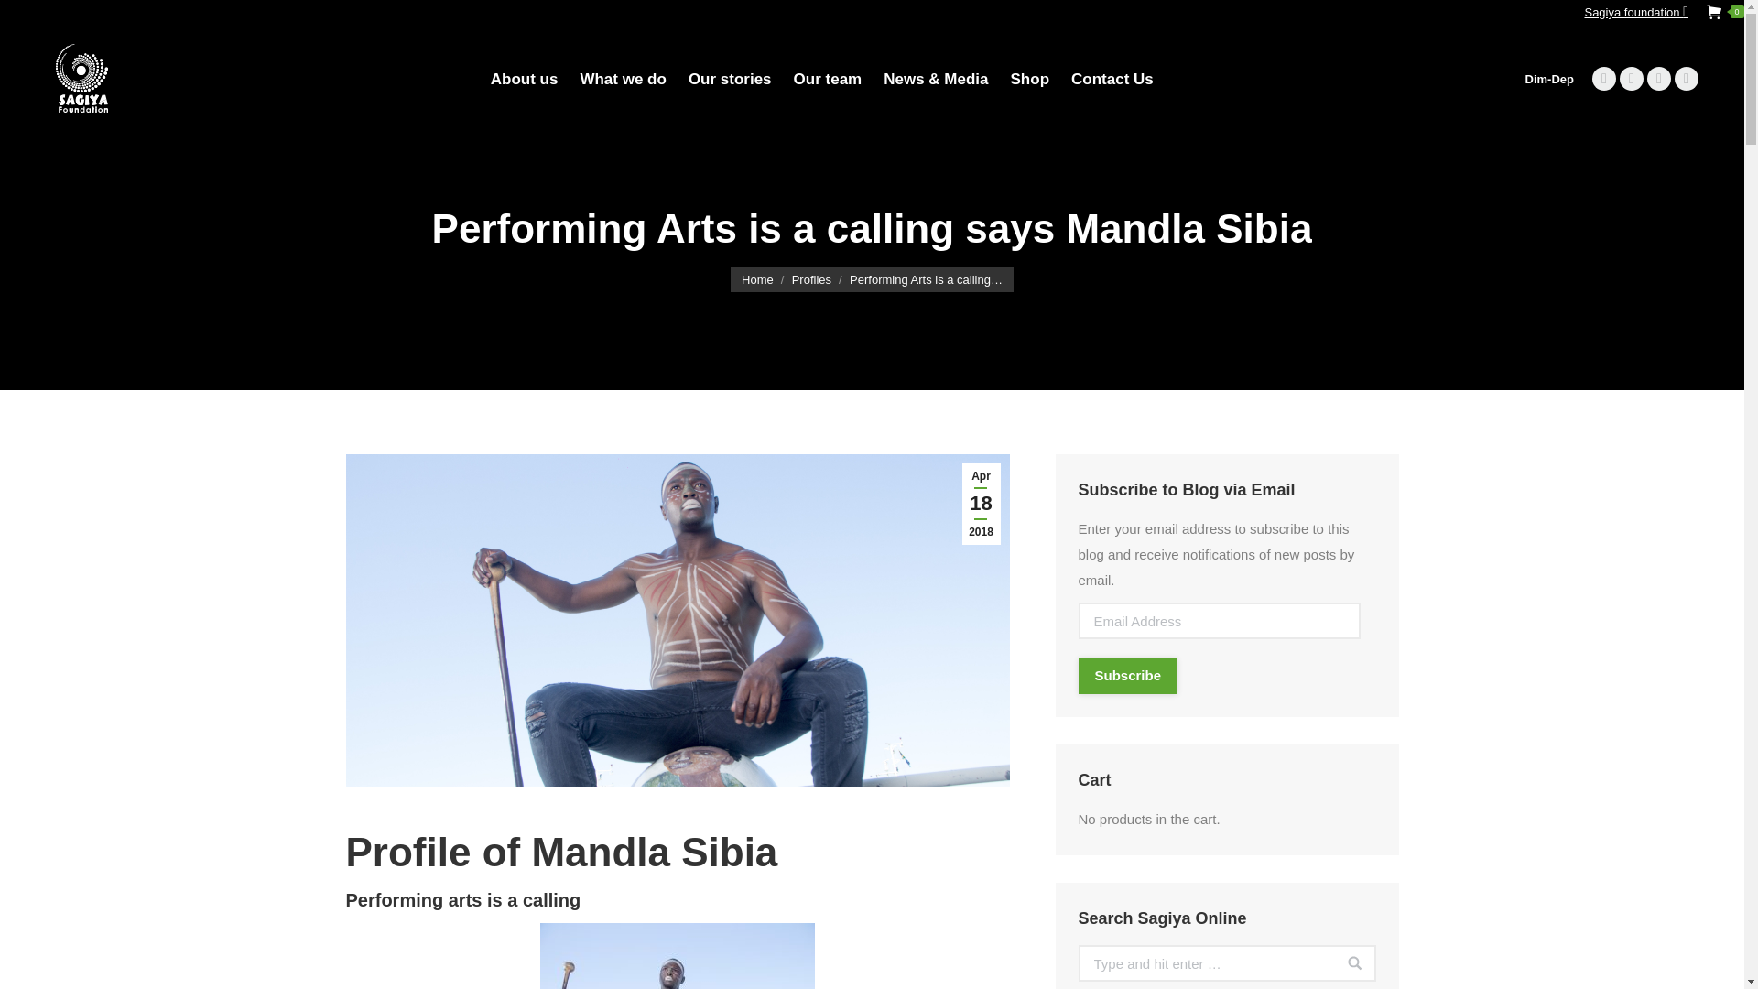 The width and height of the screenshot is (1758, 989). Describe the element at coordinates (1687, 79) in the screenshot. I see `Instagram` at that location.